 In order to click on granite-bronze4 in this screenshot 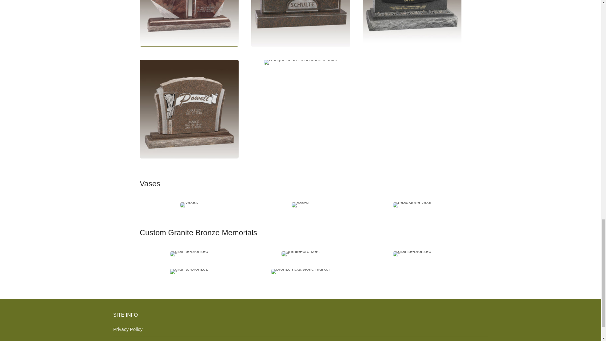, I will do `click(300, 254)`.